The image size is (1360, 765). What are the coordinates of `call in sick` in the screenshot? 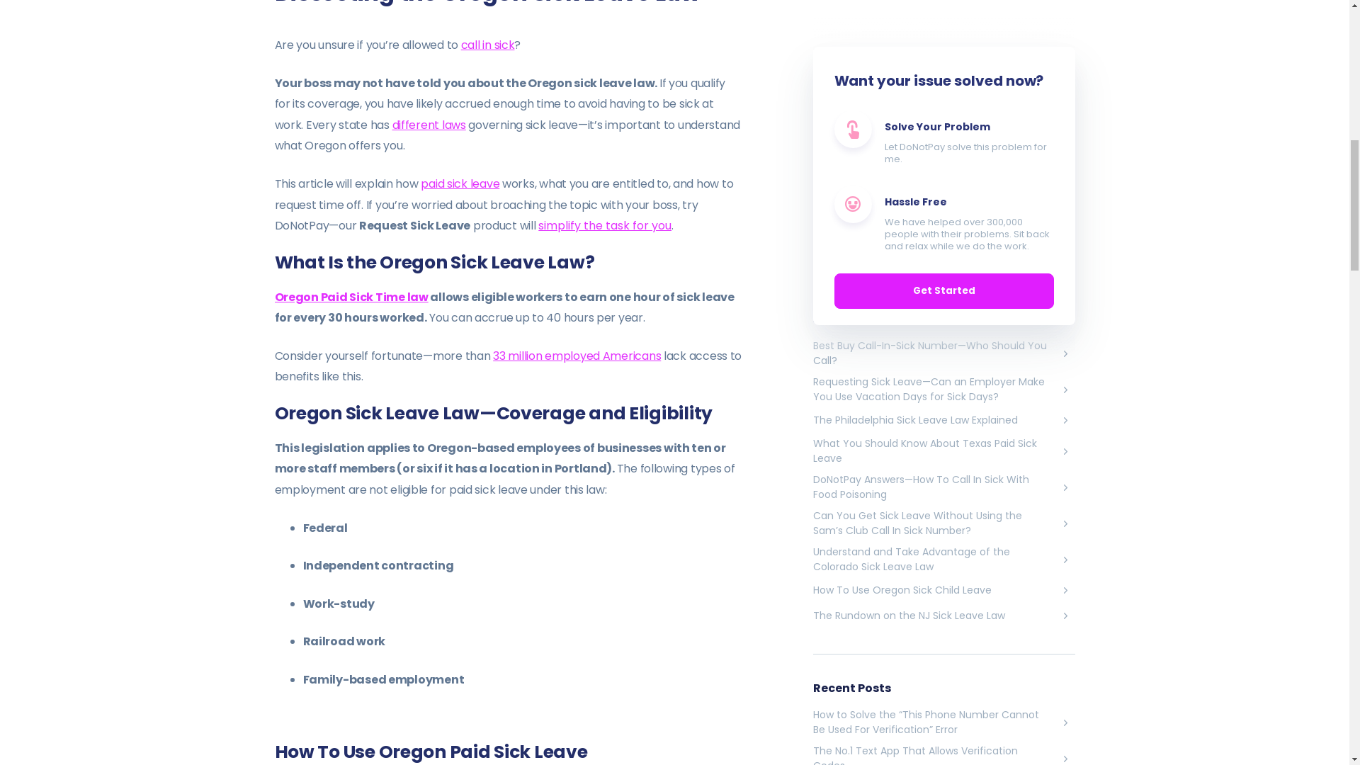 It's located at (487, 44).